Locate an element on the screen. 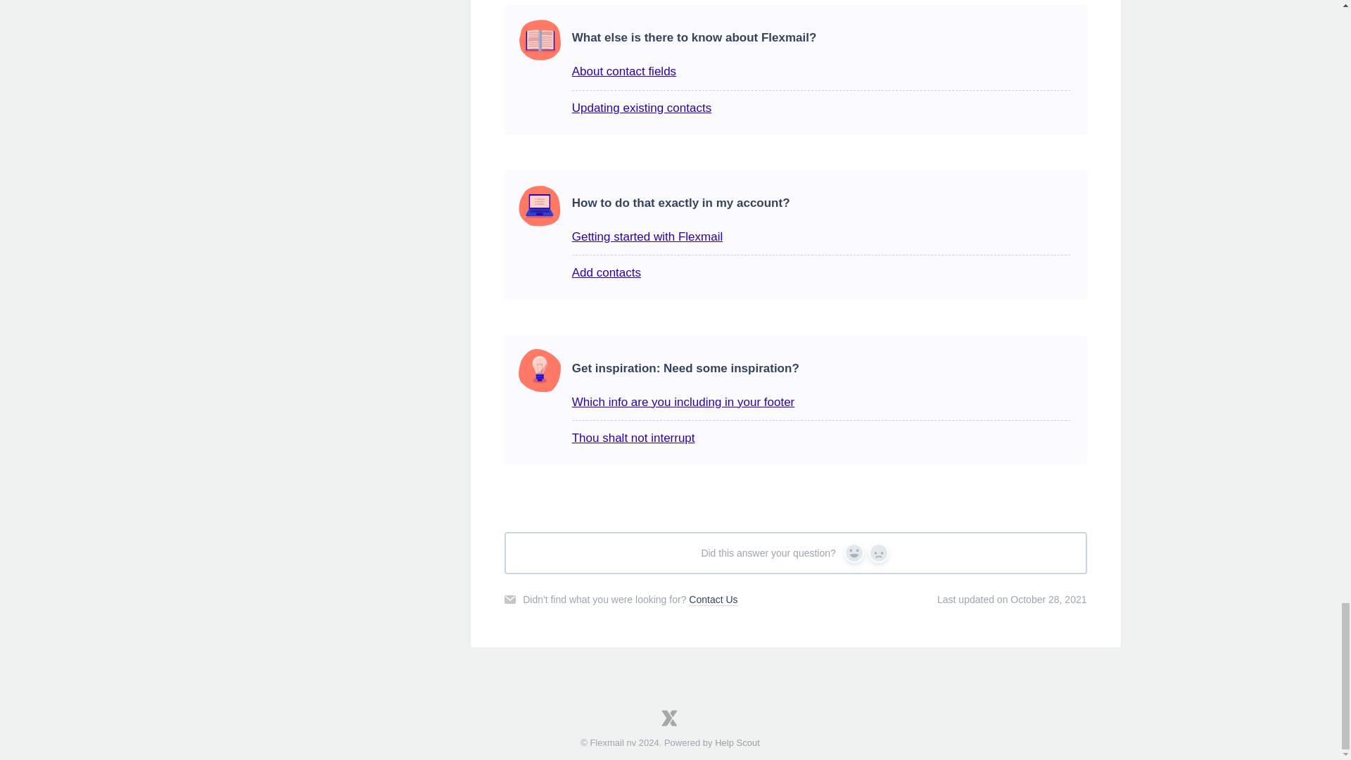 This screenshot has height=760, width=1351. Getting started with Flexmail is located at coordinates (647, 236).